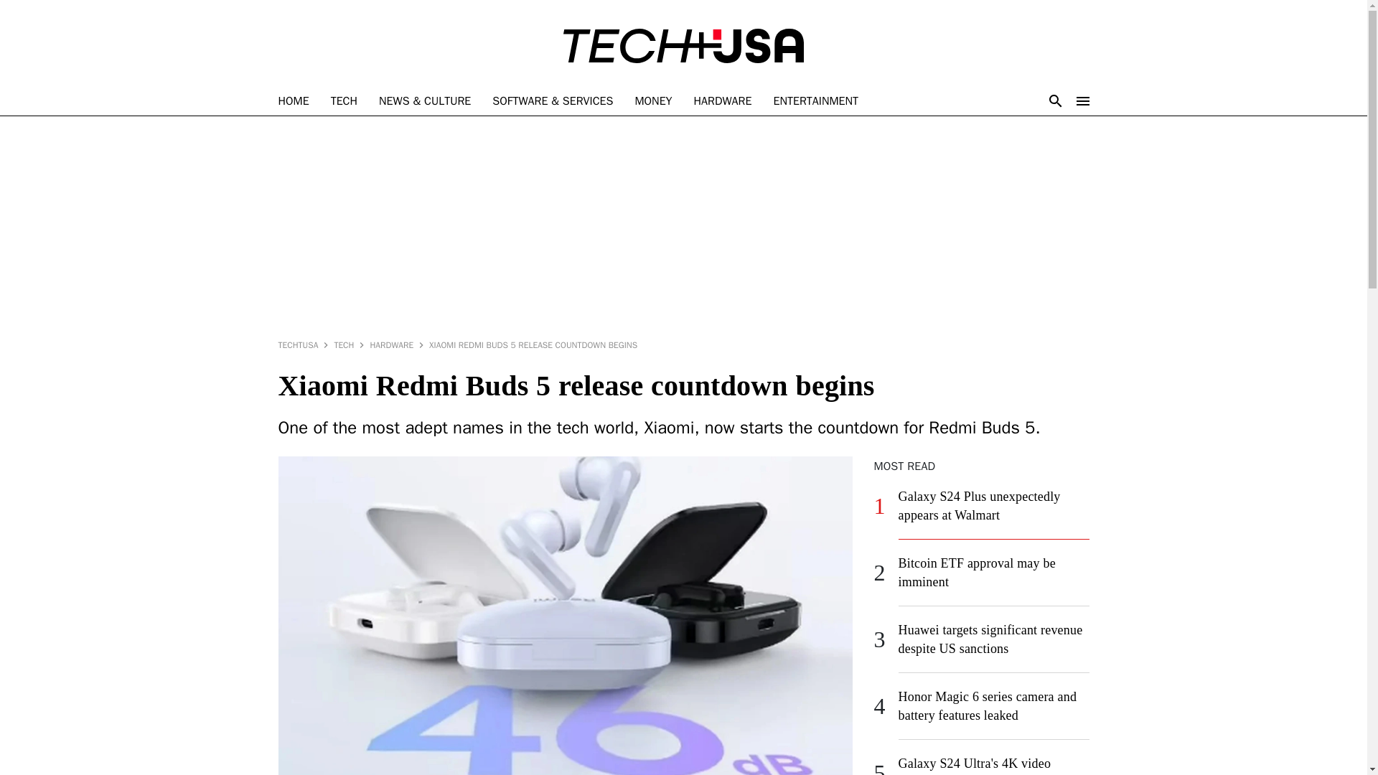 This screenshot has height=775, width=1378. What do you see at coordinates (1082, 100) in the screenshot?
I see `Menu` at bounding box center [1082, 100].